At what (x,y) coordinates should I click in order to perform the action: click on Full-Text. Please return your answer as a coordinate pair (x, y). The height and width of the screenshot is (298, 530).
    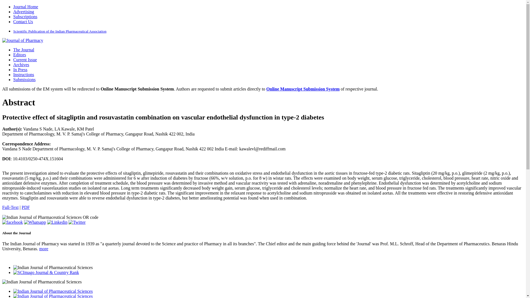
    Looking at the image, I should click on (10, 207).